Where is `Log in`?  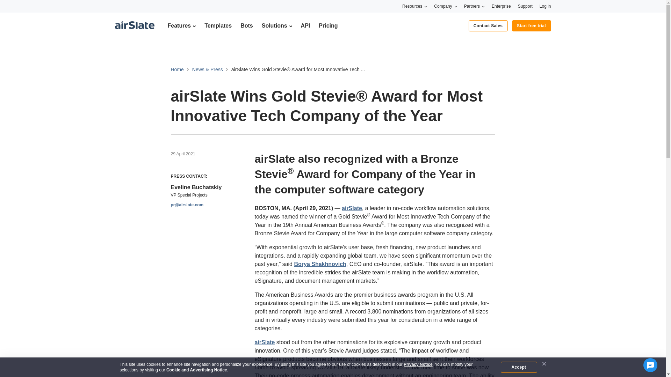 Log in is located at coordinates (545, 6).